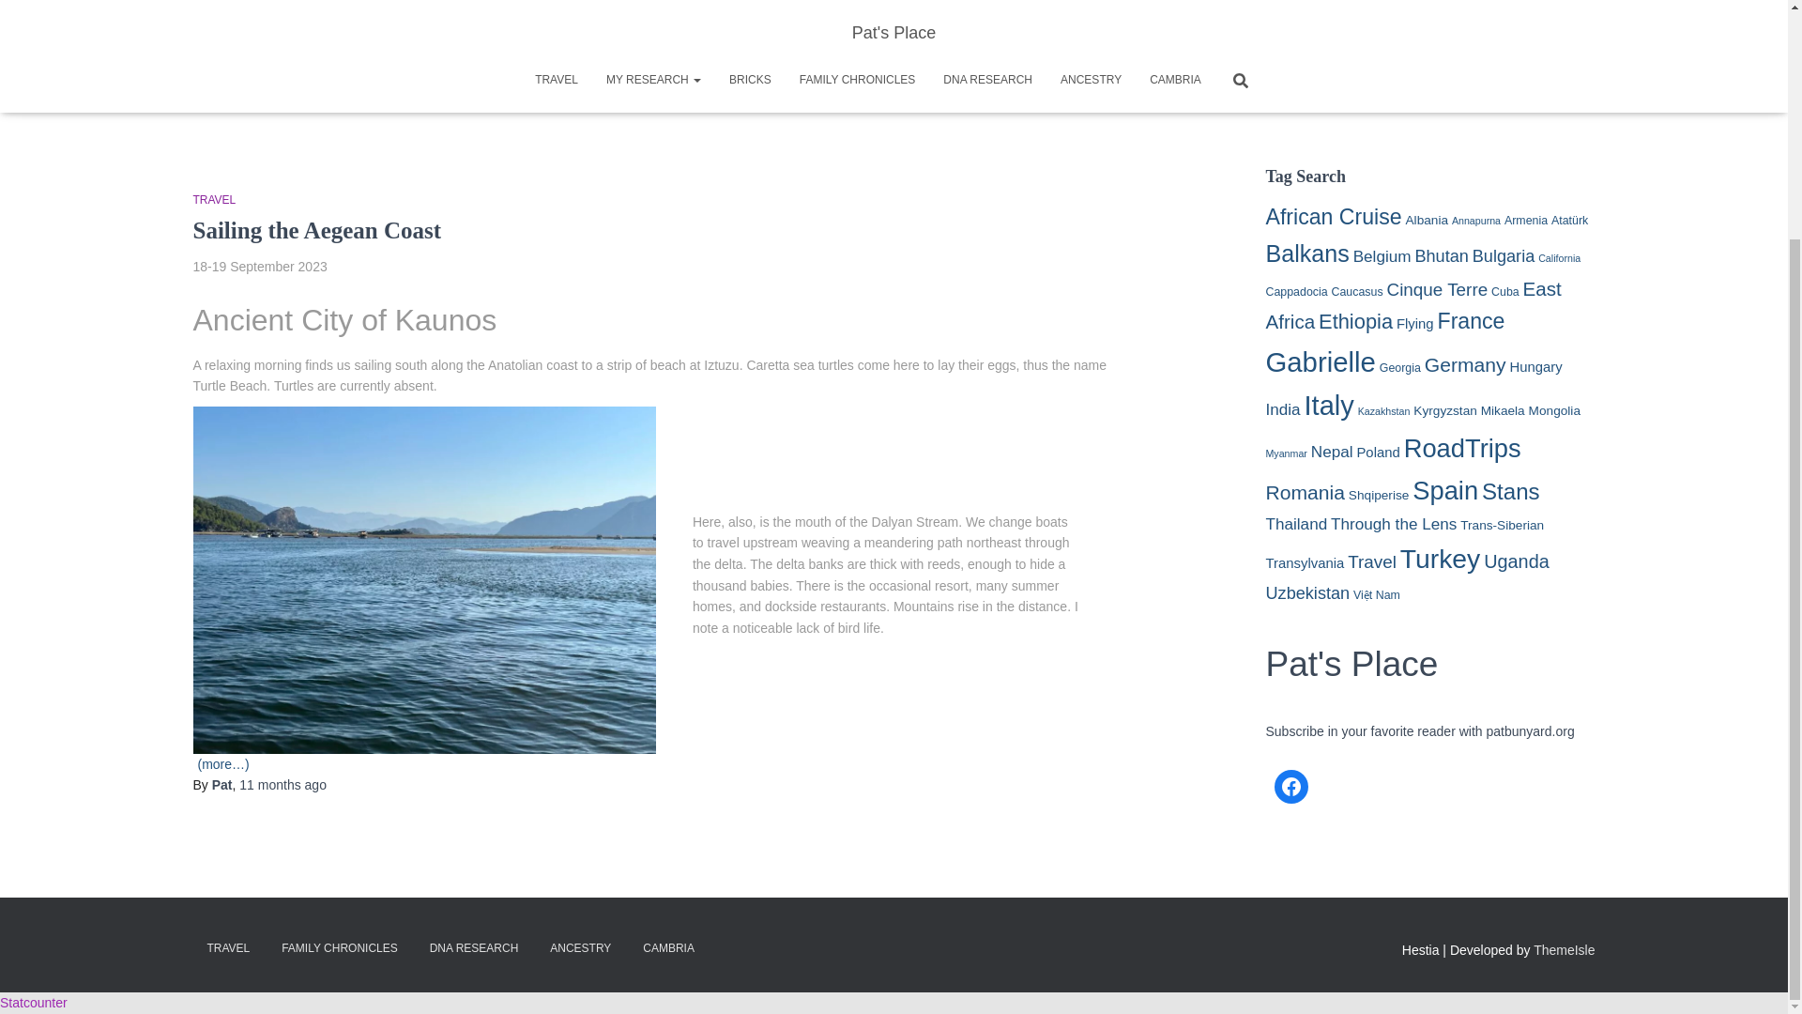 This screenshot has width=1802, height=1014. Describe the element at coordinates (317, 231) in the screenshot. I see `Sailing the Aegean Coast` at that location.